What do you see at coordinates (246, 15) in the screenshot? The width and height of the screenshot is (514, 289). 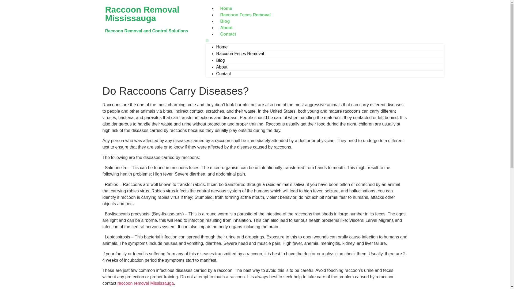 I see `Raccoon Feces Removal` at bounding box center [246, 15].